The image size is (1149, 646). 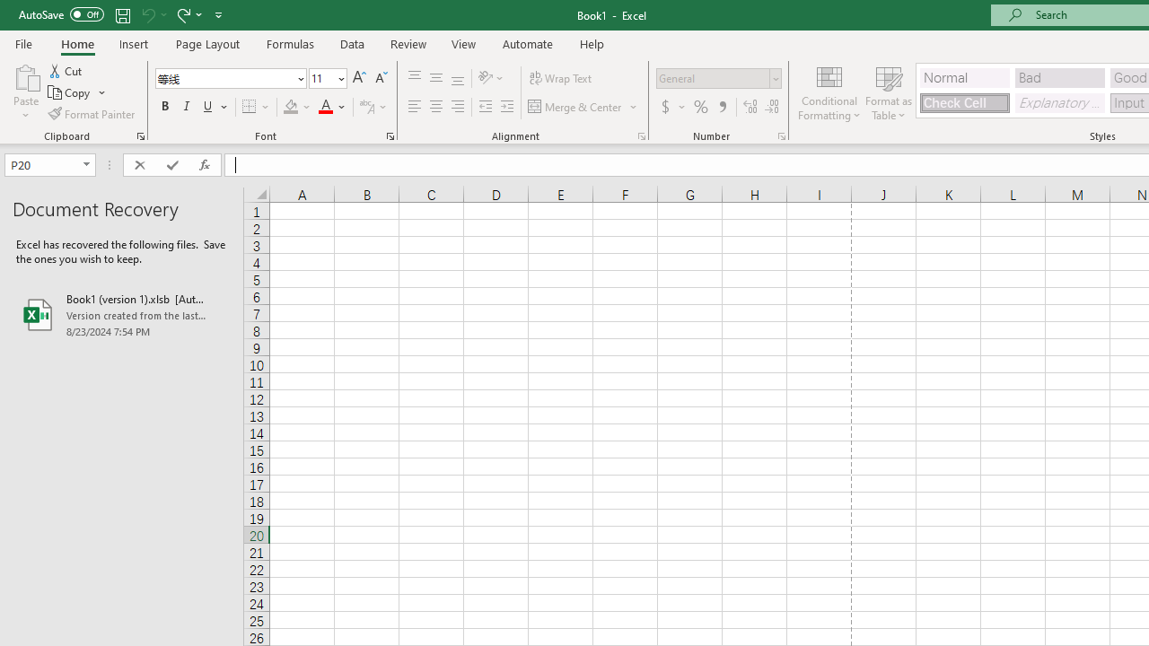 What do you see at coordinates (291, 108) in the screenshot?
I see `Fill Color RGB(255, 255, 0)` at bounding box center [291, 108].